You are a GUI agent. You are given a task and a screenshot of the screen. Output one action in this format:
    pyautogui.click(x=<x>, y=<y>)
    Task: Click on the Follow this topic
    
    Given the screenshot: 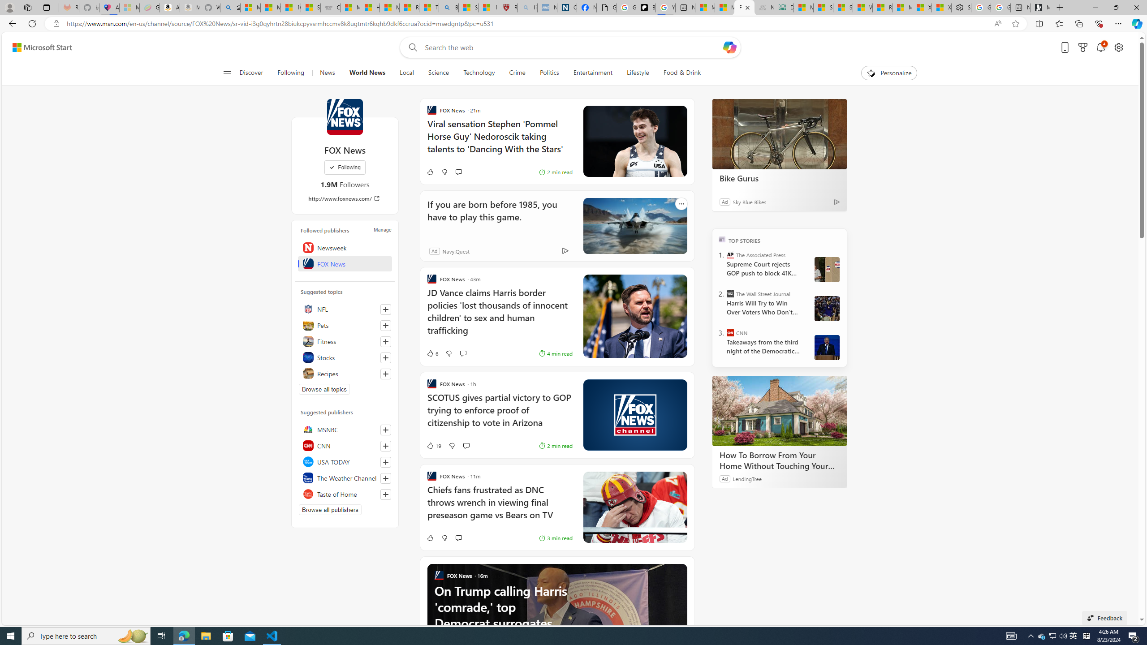 What is the action you would take?
    pyautogui.click(x=386, y=374)
    